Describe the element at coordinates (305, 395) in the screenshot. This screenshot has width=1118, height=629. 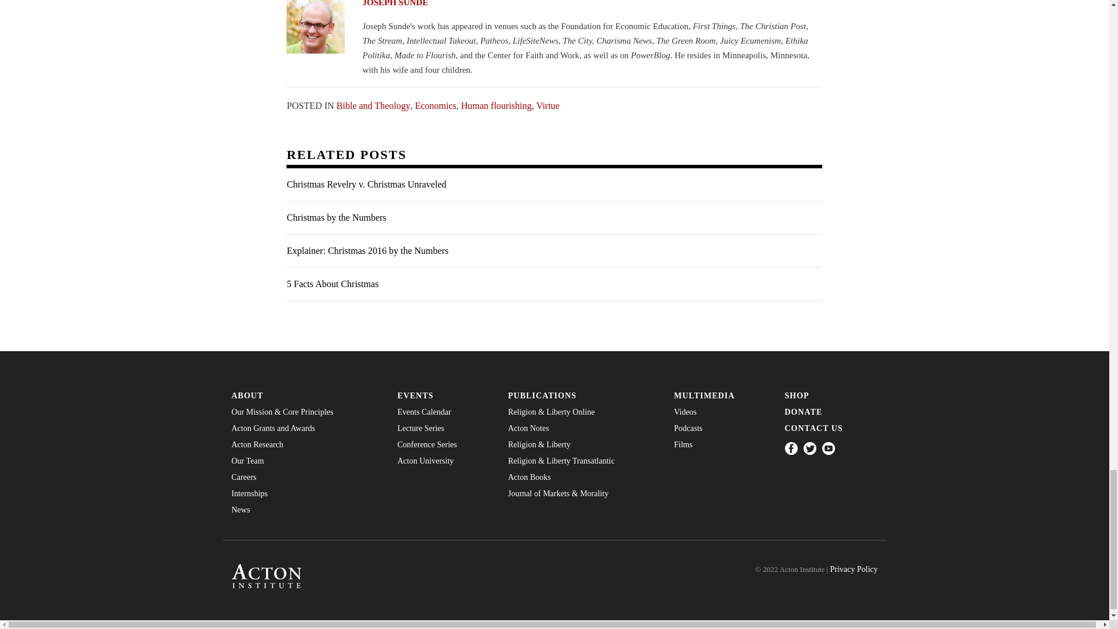
I see `ABOUT` at that location.